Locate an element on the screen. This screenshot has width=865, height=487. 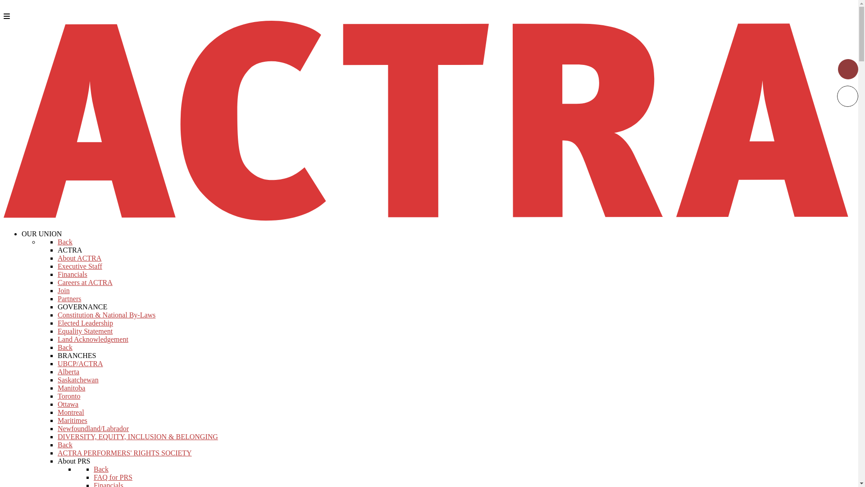
Back is located at coordinates (65, 347).